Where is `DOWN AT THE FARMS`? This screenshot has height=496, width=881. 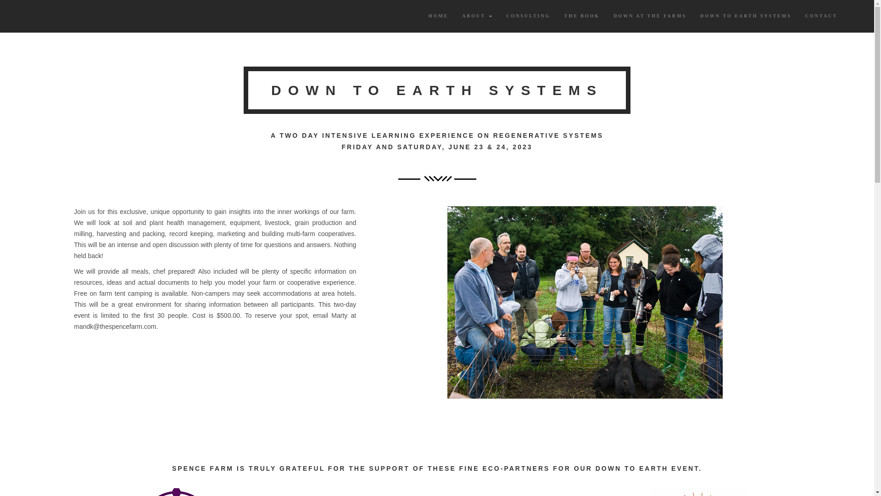 DOWN AT THE FARMS is located at coordinates (650, 16).